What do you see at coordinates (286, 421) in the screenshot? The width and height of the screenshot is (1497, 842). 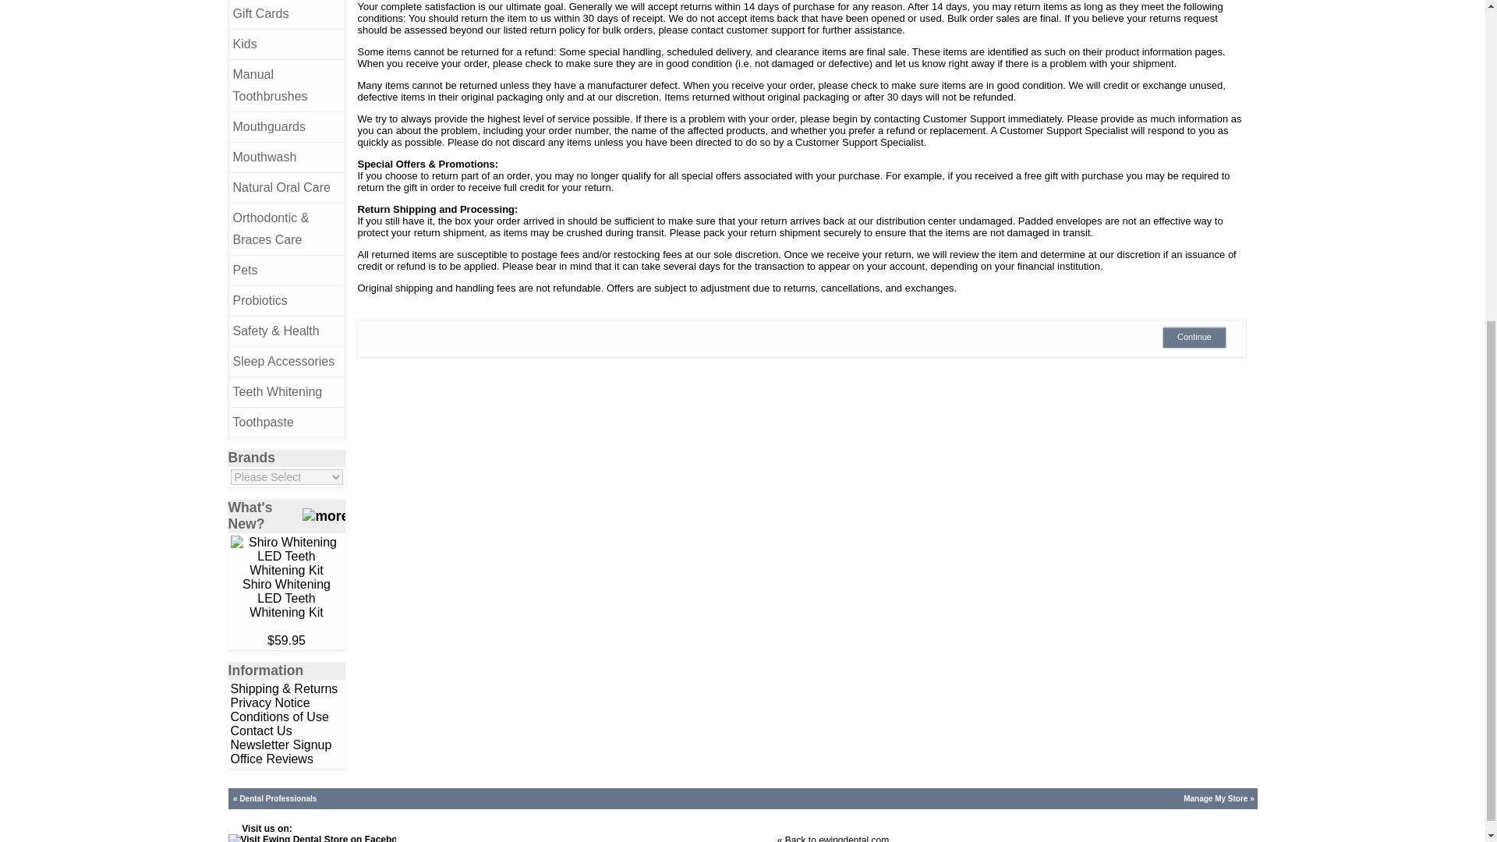 I see `Toothpaste` at bounding box center [286, 421].